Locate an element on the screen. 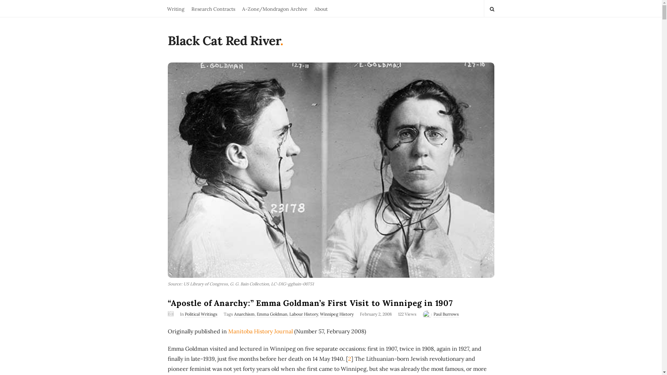  Emma Goldman is located at coordinates (272, 315).